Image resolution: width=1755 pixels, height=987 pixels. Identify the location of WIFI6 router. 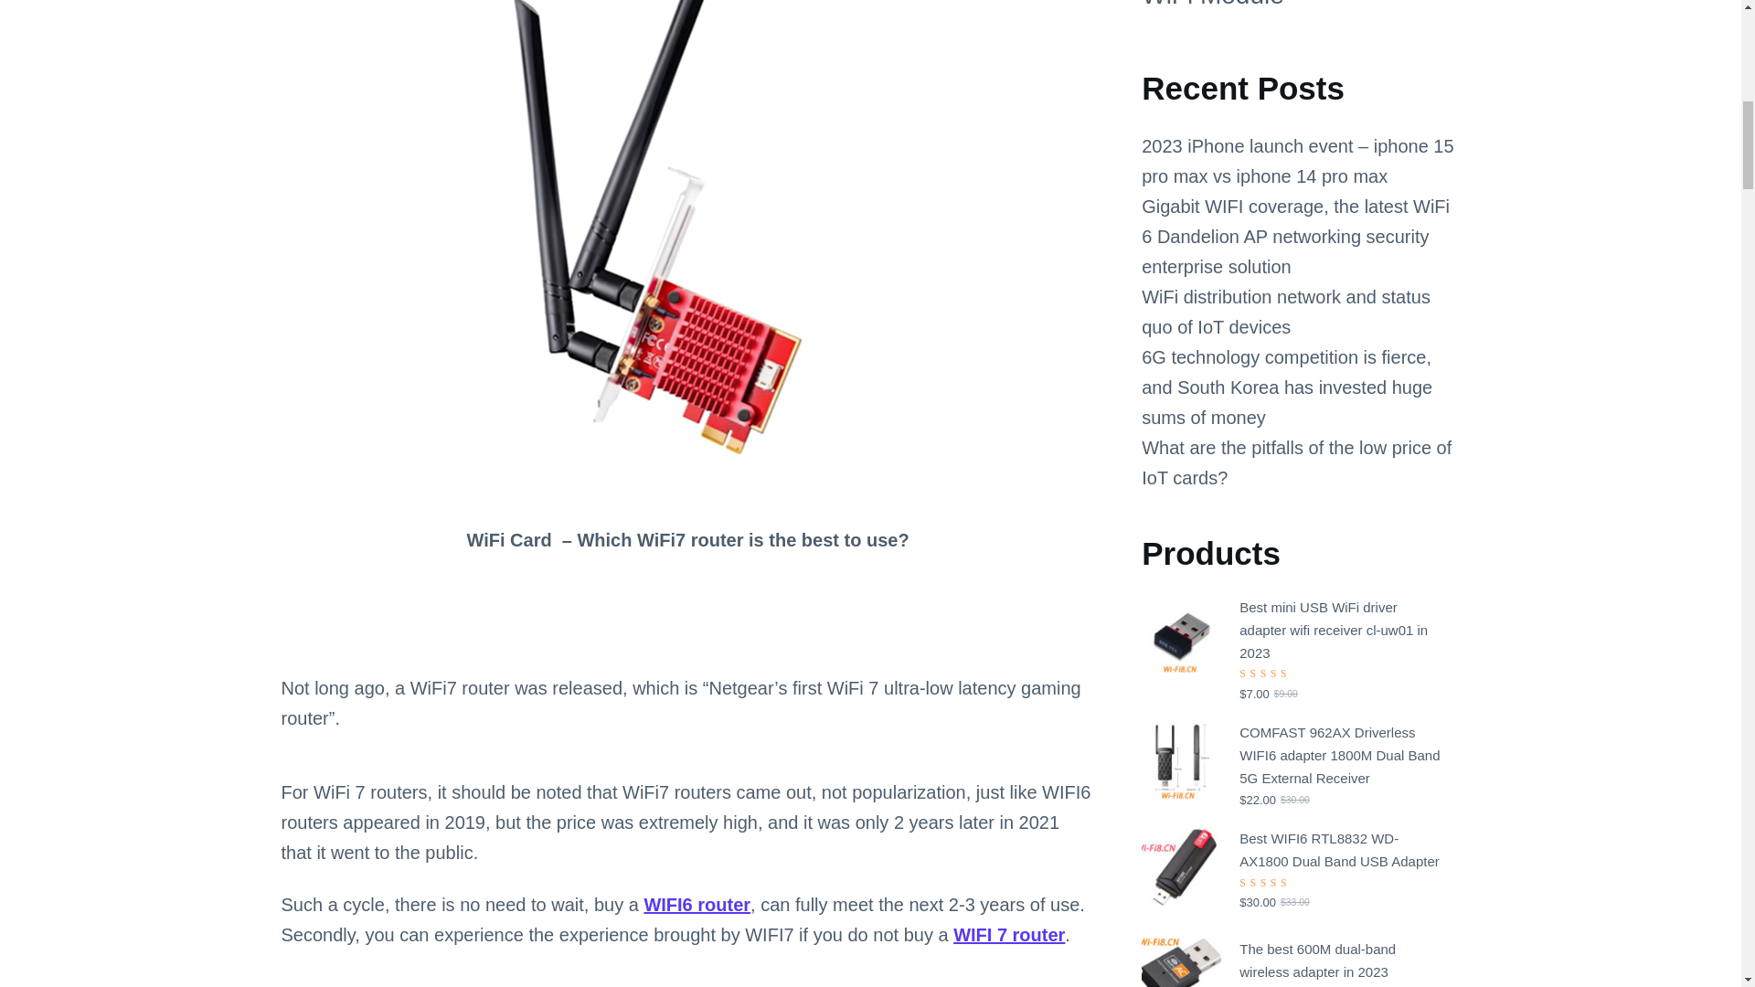
(697, 905).